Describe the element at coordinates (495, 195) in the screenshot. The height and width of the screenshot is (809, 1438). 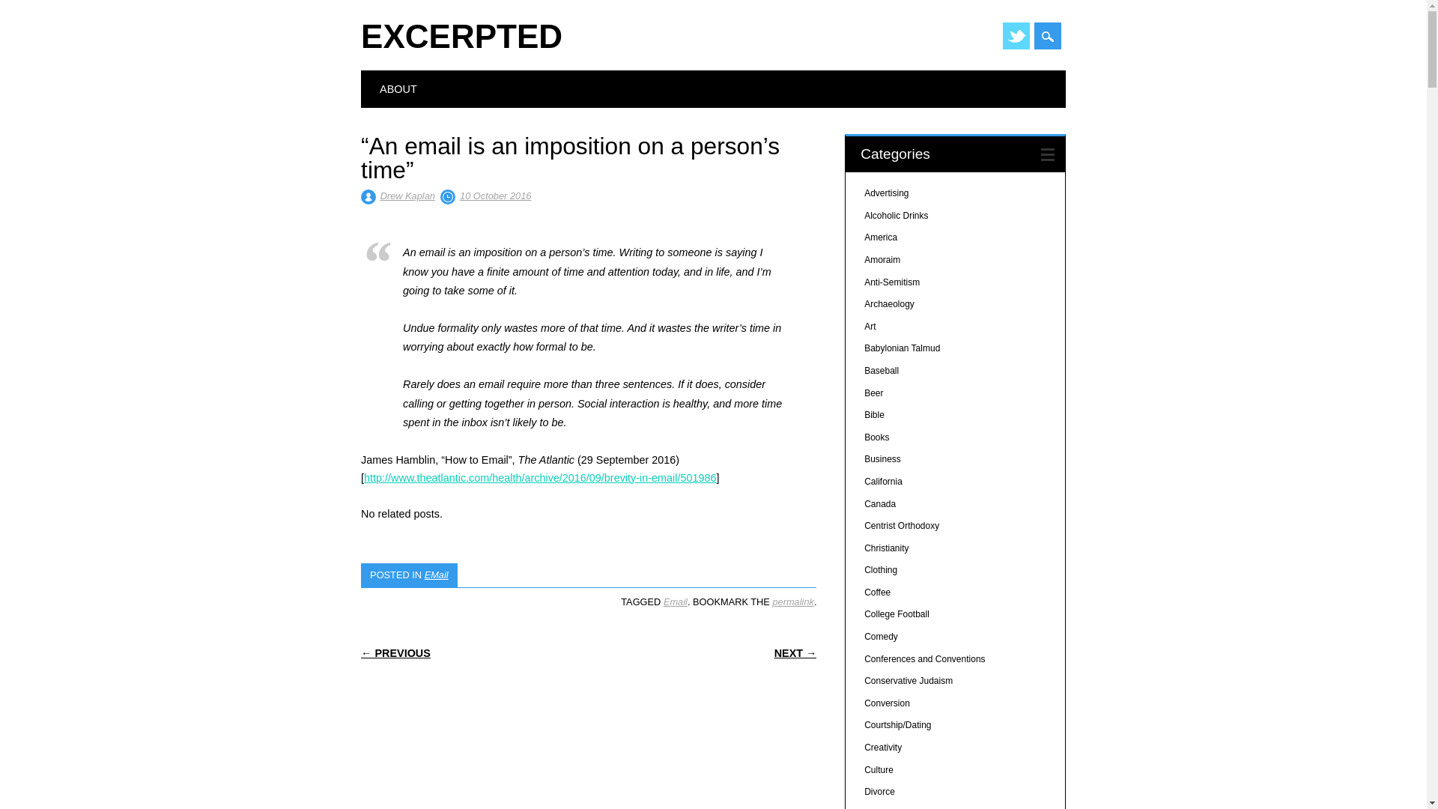
I see `10 October 2016` at that location.